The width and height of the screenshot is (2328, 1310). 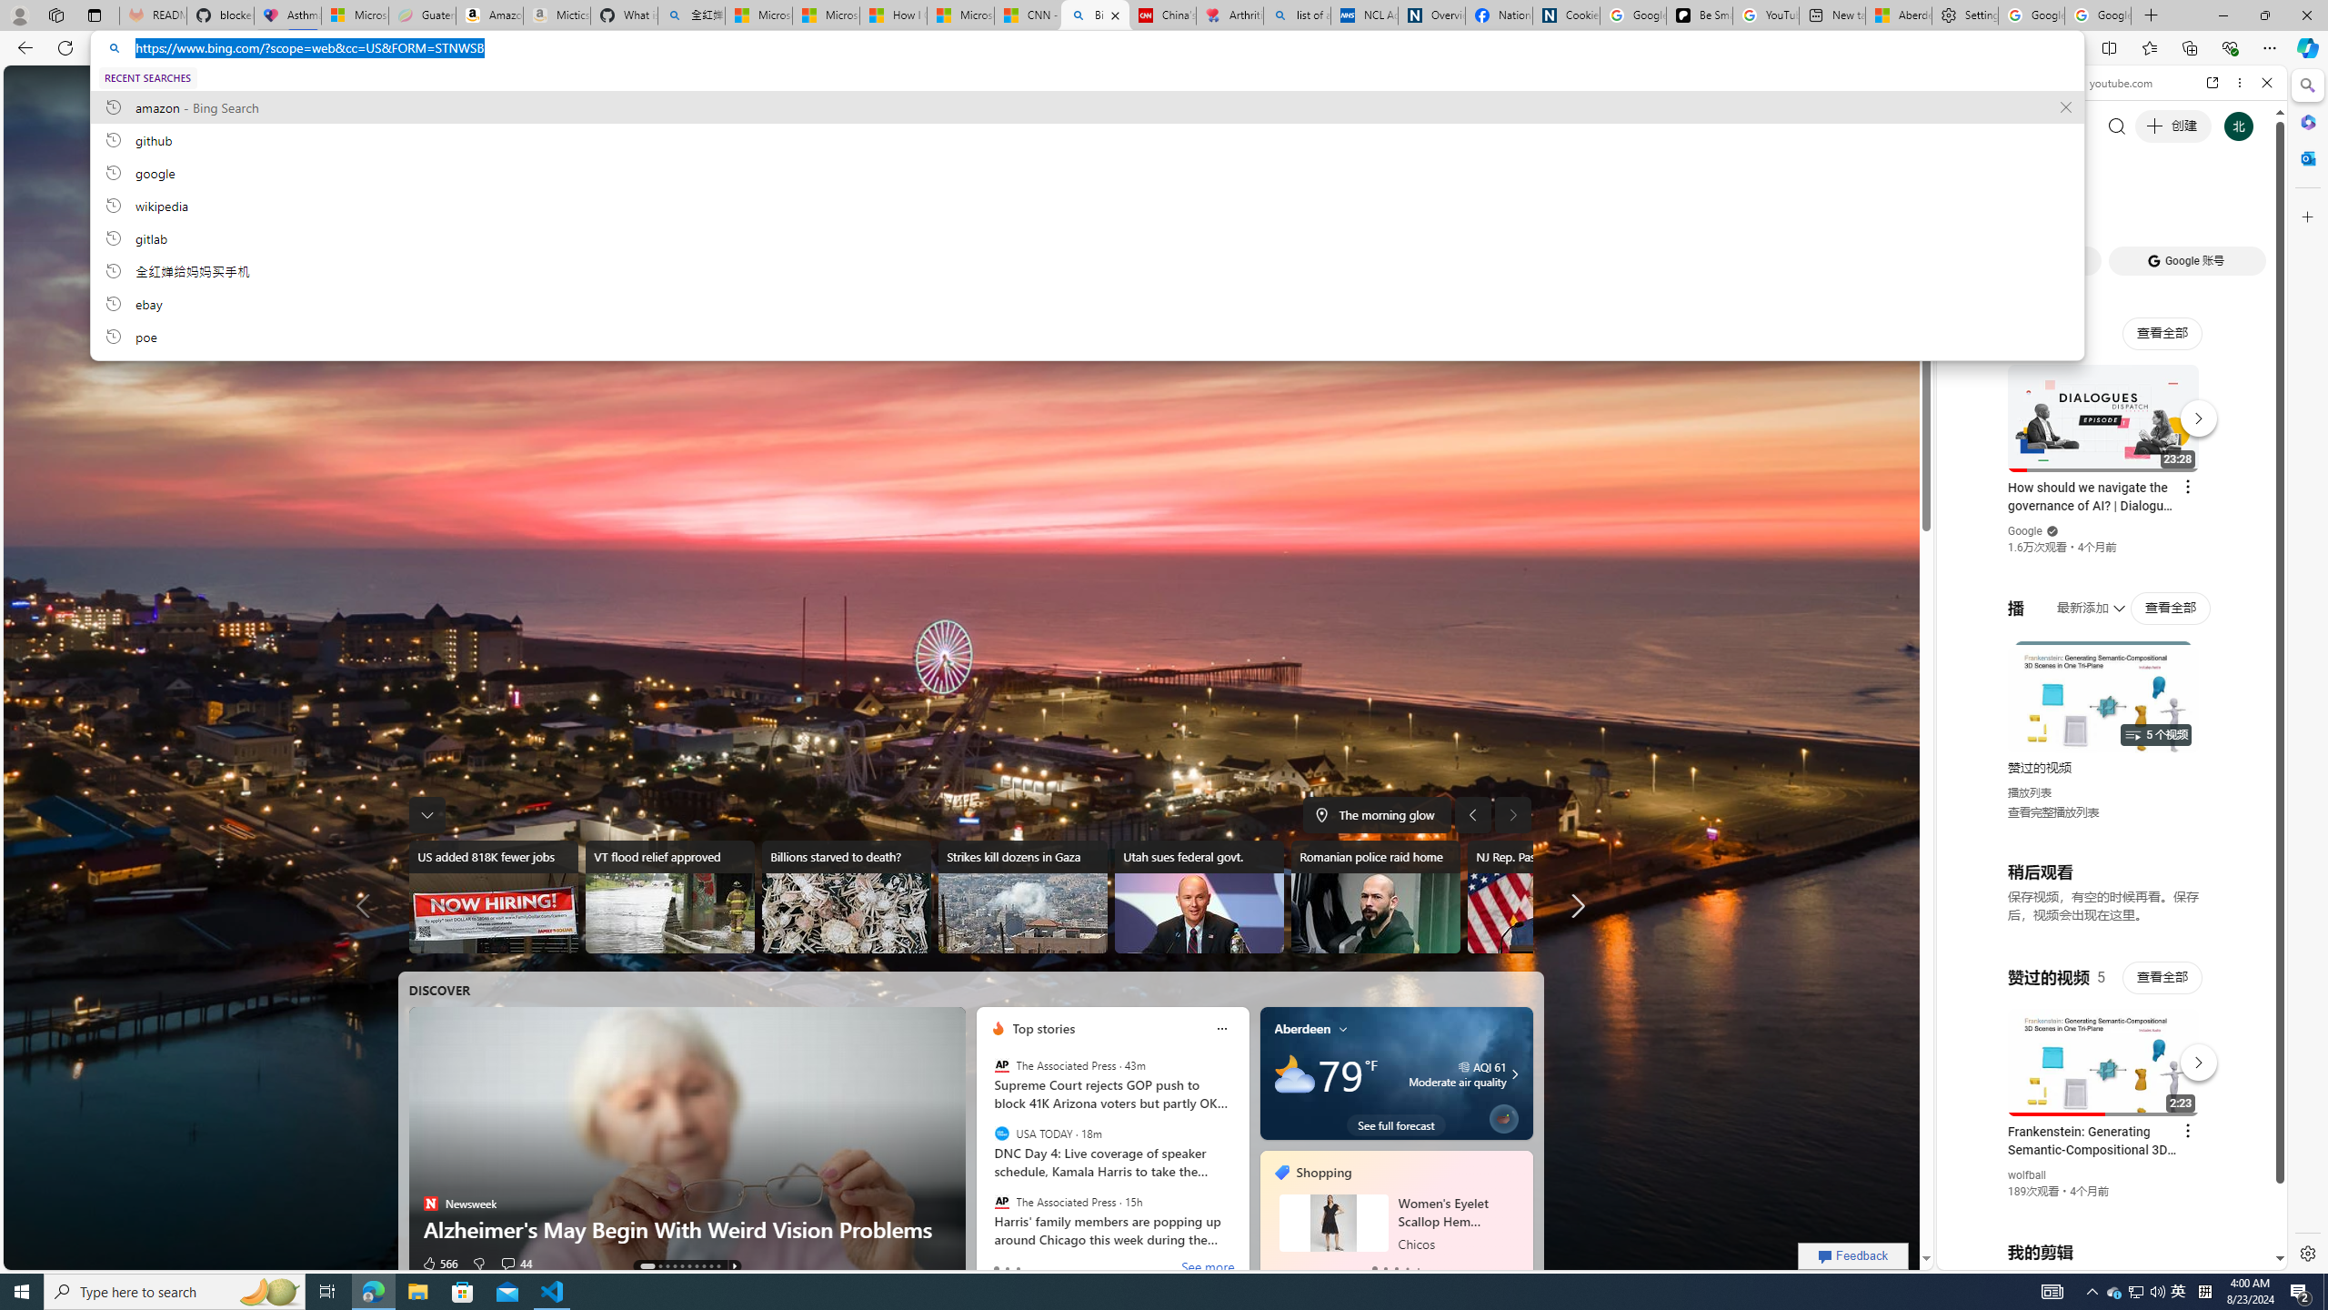 I want to click on Maps, so click(x=729, y=87).